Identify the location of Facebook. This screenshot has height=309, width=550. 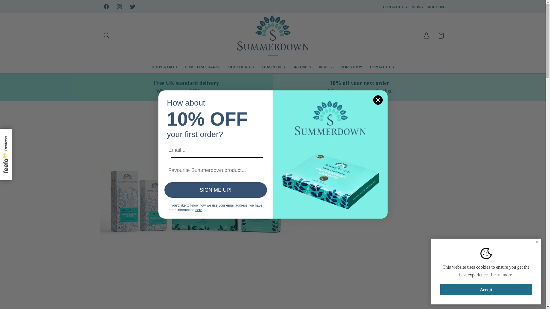
(106, 7).